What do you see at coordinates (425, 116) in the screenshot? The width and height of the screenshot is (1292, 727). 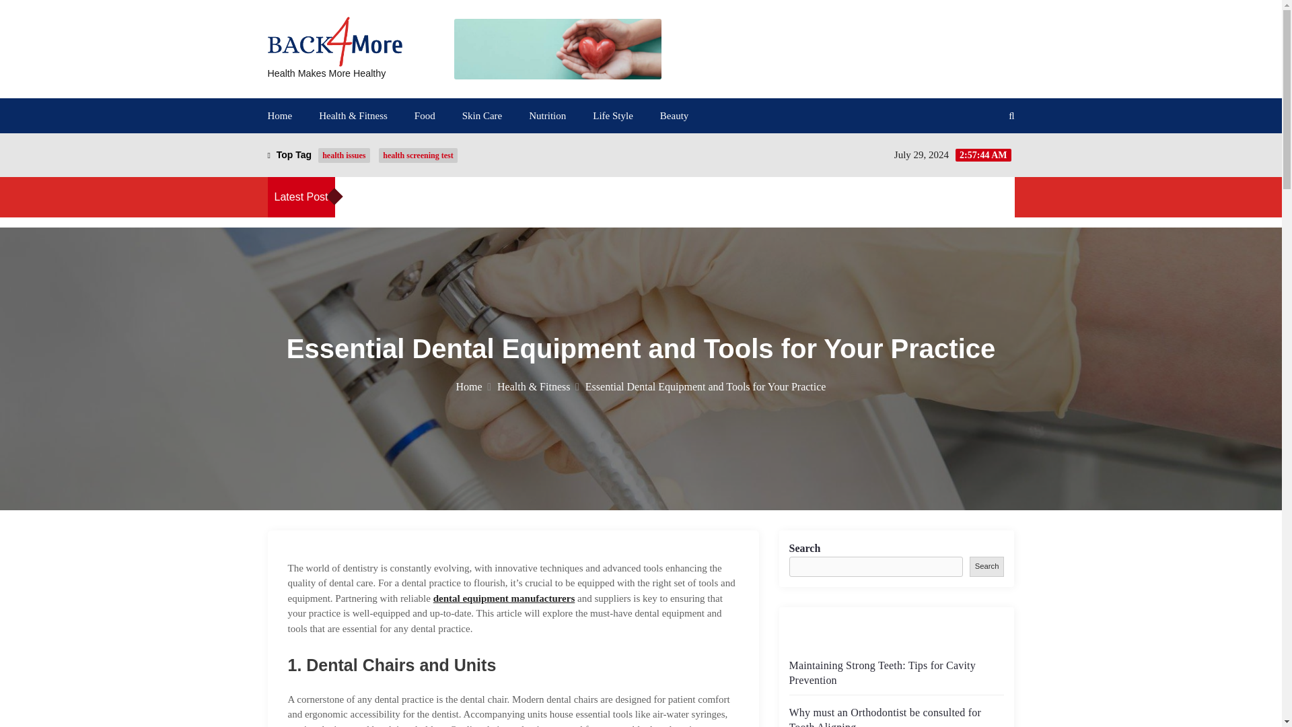 I see `Food` at bounding box center [425, 116].